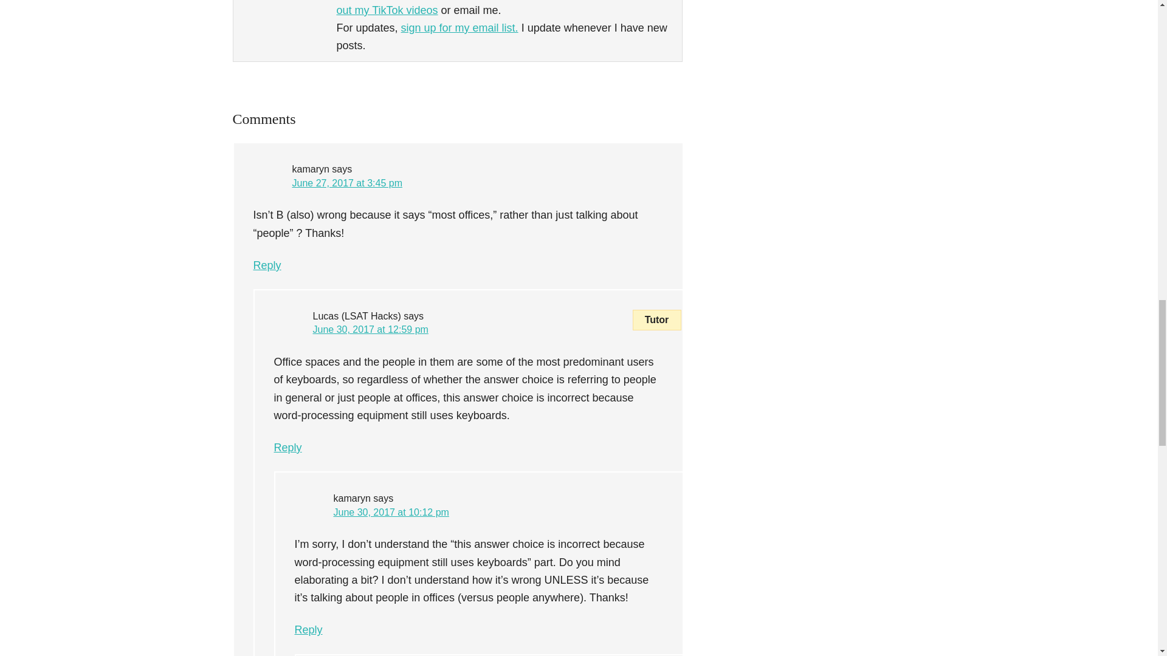 This screenshot has height=656, width=1167. I want to click on sign up for my email list., so click(460, 28).